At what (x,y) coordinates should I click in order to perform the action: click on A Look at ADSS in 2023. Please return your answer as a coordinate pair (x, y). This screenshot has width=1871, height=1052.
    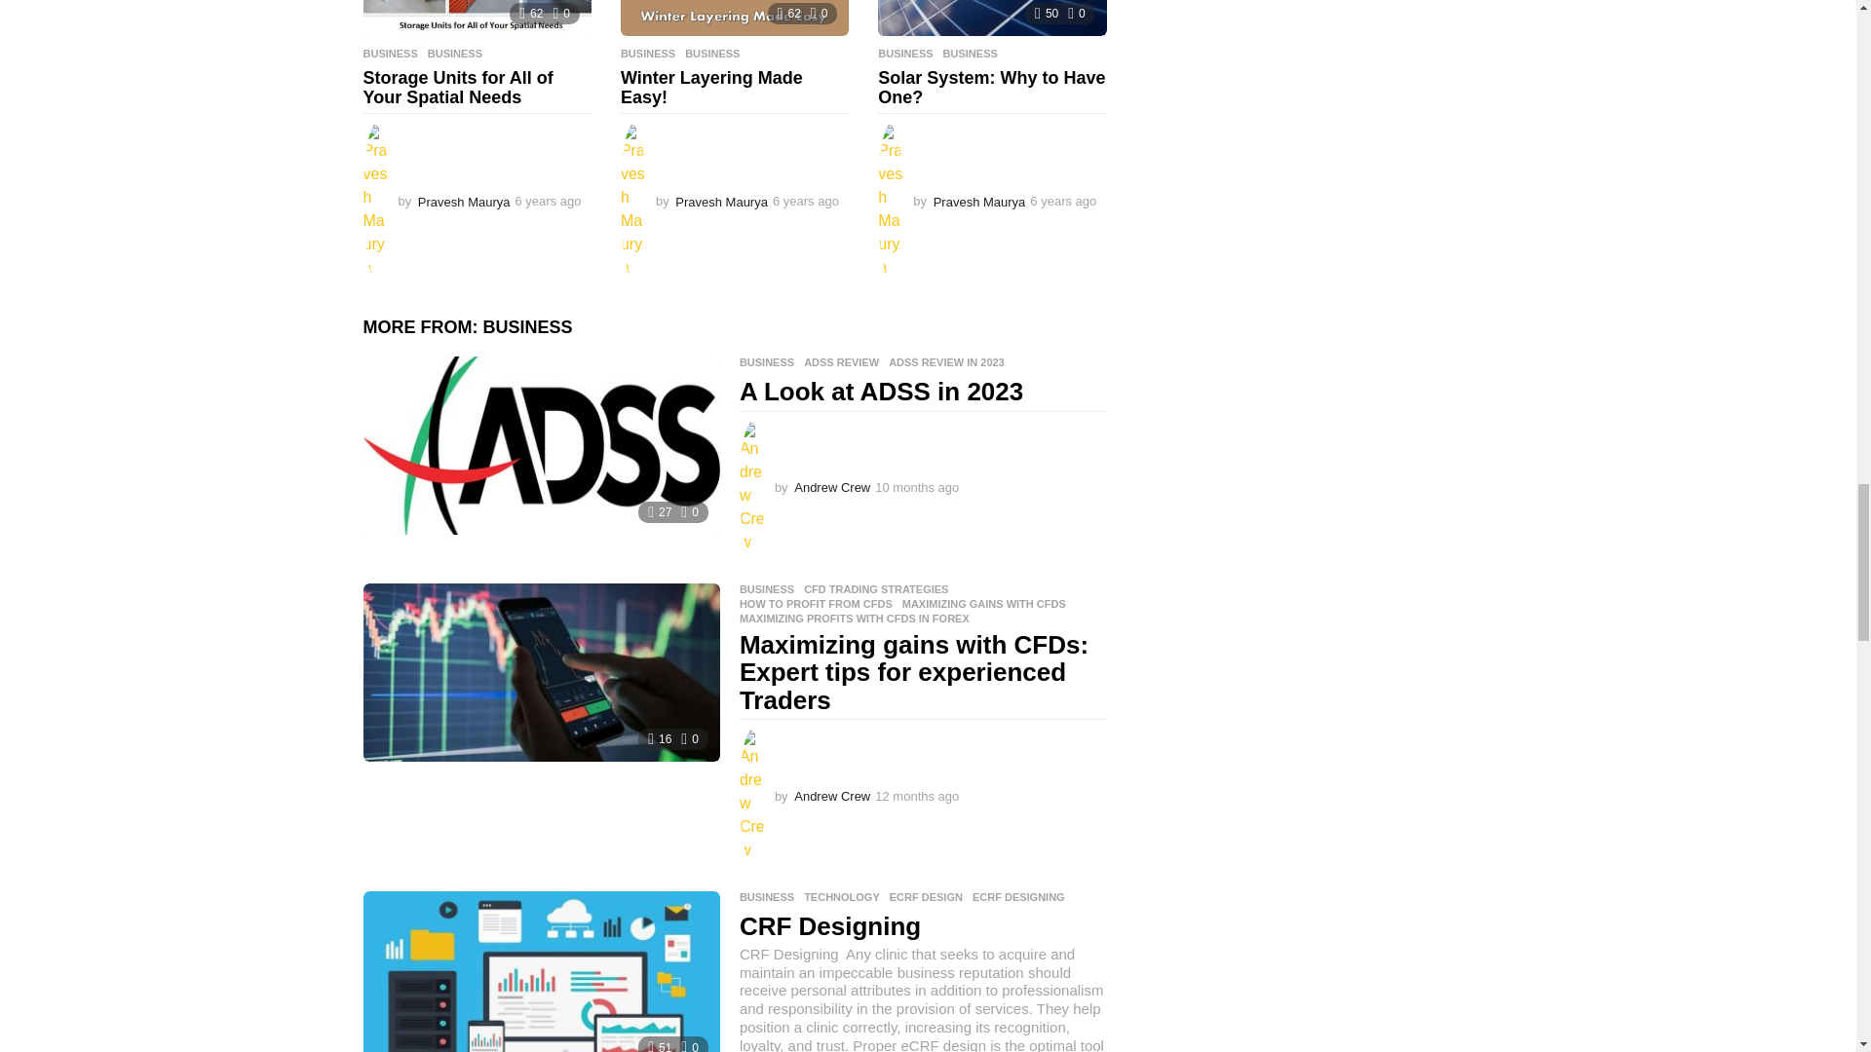
    Looking at the image, I should click on (540, 445).